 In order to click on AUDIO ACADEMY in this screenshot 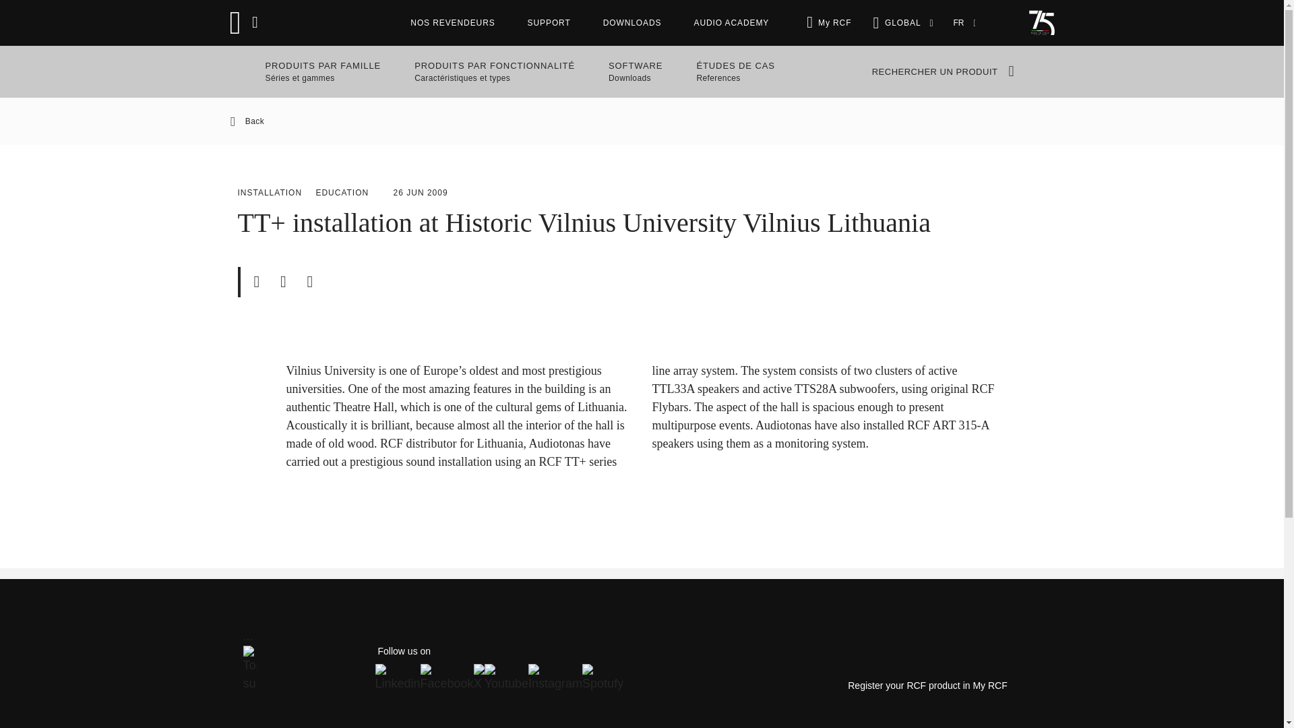, I will do `click(635, 71)`.